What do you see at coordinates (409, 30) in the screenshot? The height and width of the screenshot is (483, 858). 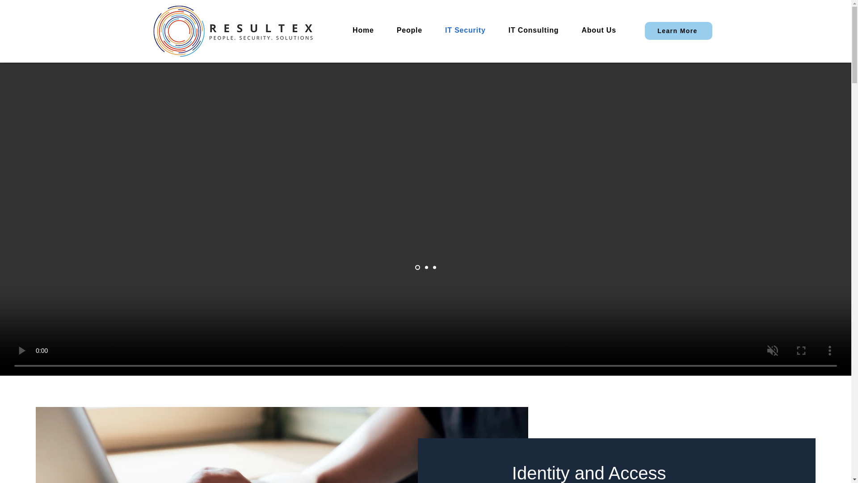 I see `People` at bounding box center [409, 30].